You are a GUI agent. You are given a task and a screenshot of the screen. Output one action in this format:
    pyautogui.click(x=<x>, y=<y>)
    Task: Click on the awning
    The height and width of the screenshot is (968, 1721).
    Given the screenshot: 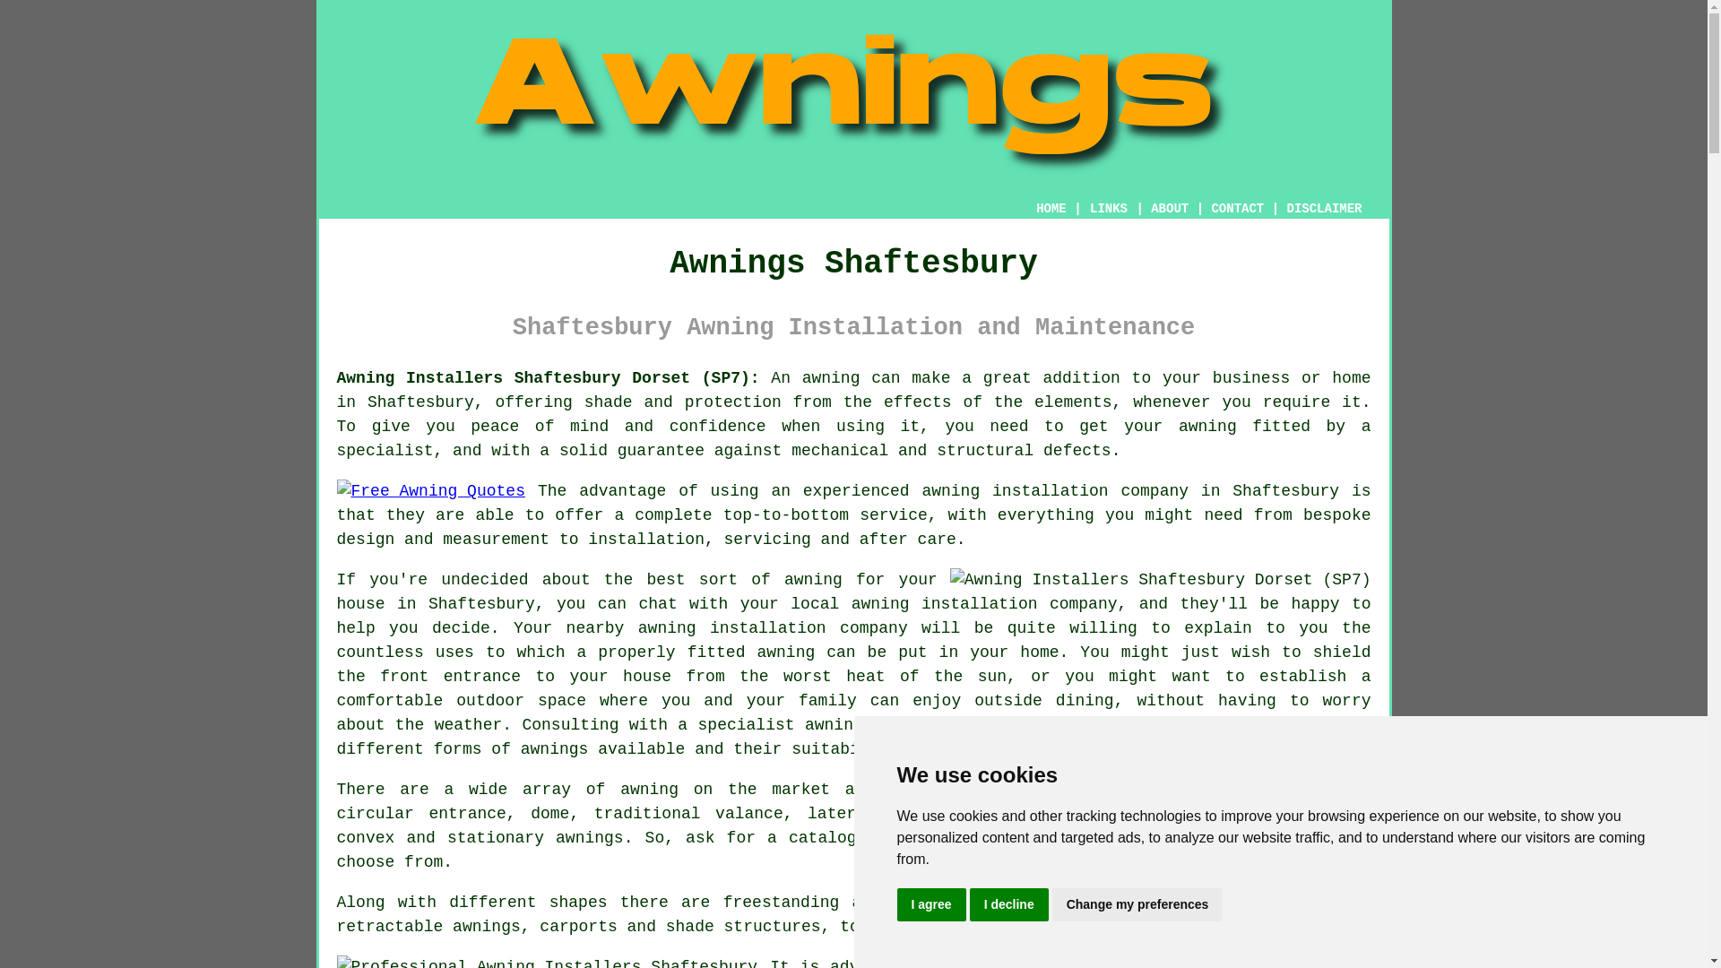 What is the action you would take?
    pyautogui.click(x=831, y=378)
    